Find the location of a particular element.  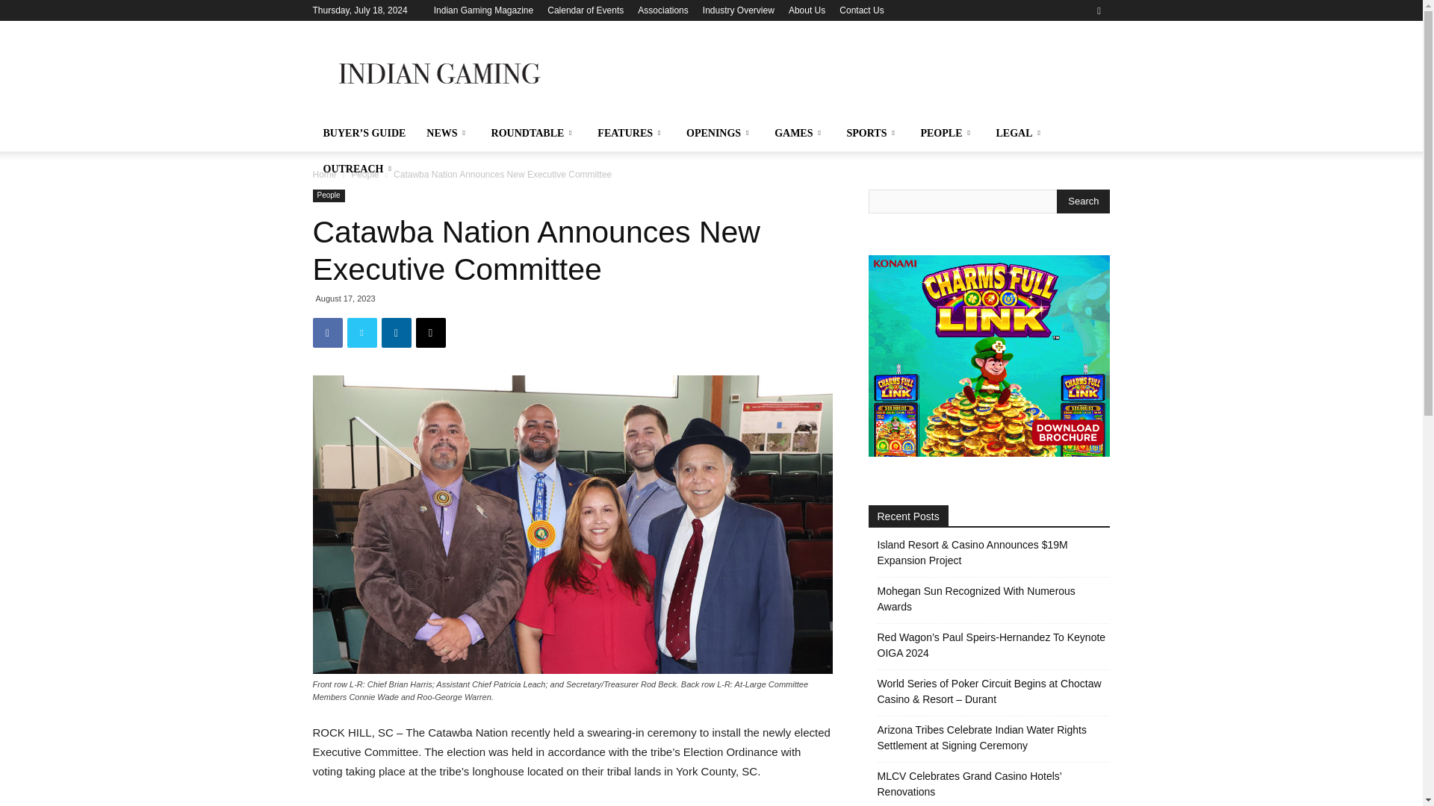

Search is located at coordinates (1083, 201).